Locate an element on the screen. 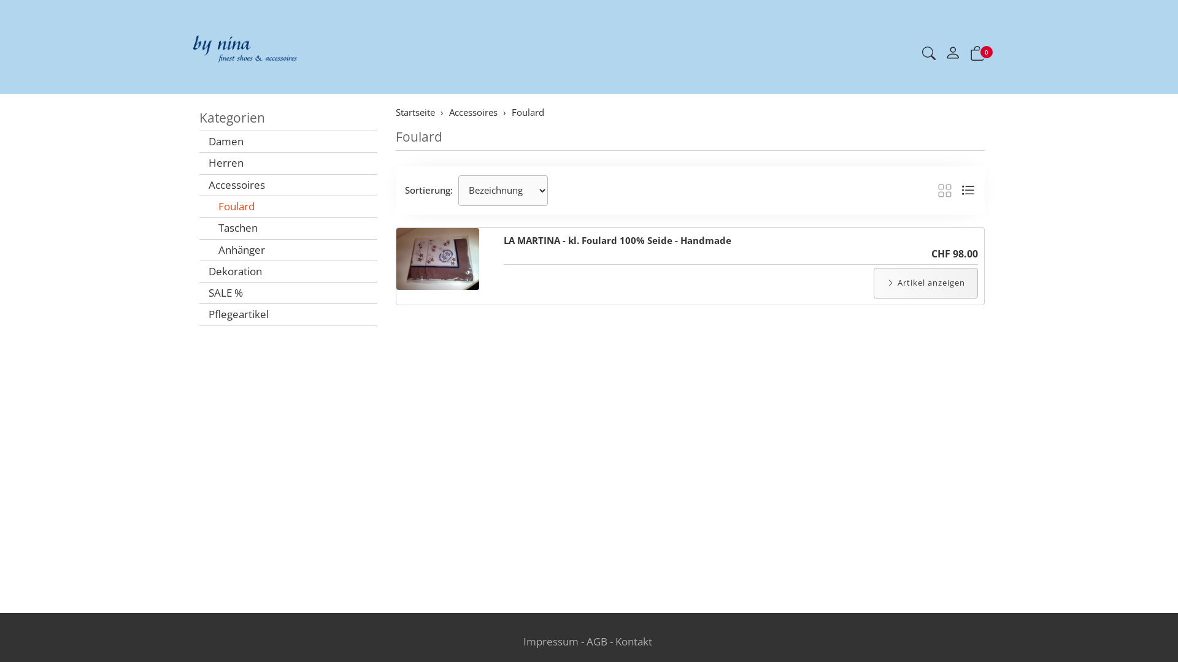 The height and width of the screenshot is (662, 1178). SALE % is located at coordinates (288, 293).